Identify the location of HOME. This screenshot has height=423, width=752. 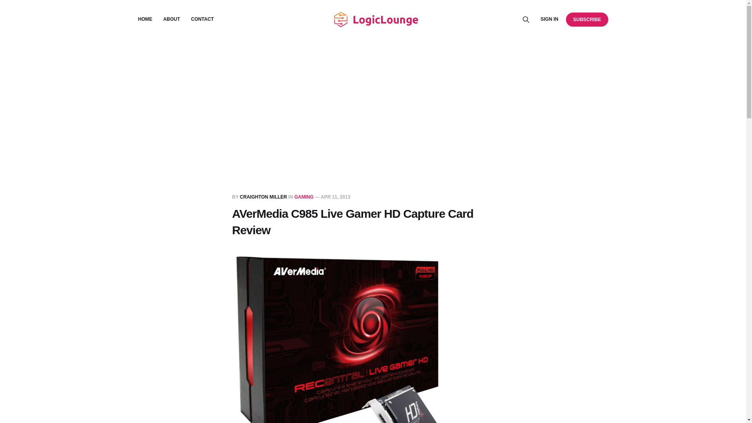
(145, 19).